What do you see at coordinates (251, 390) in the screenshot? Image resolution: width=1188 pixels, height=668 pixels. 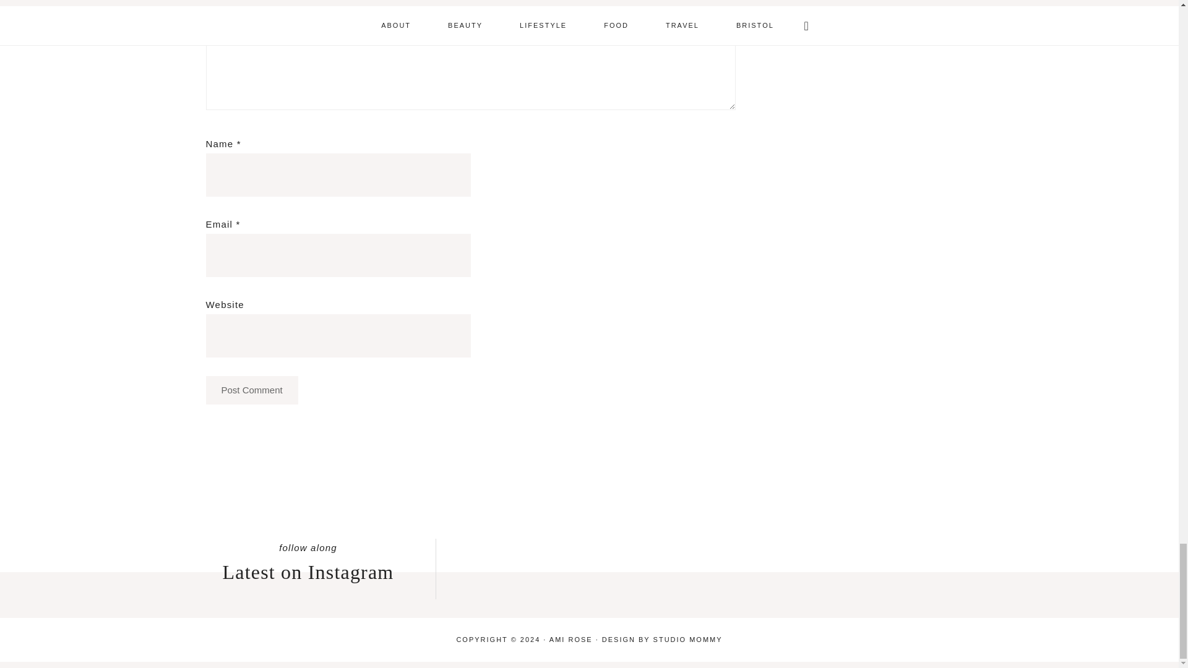 I see `Post Comment` at bounding box center [251, 390].